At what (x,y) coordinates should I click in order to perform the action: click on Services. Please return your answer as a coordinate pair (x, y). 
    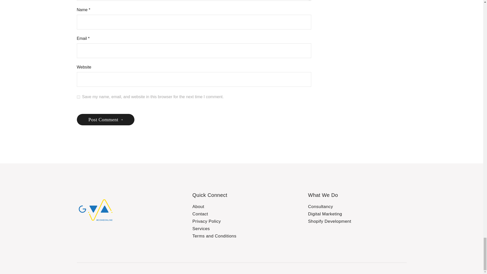
    Looking at the image, I should click on (201, 229).